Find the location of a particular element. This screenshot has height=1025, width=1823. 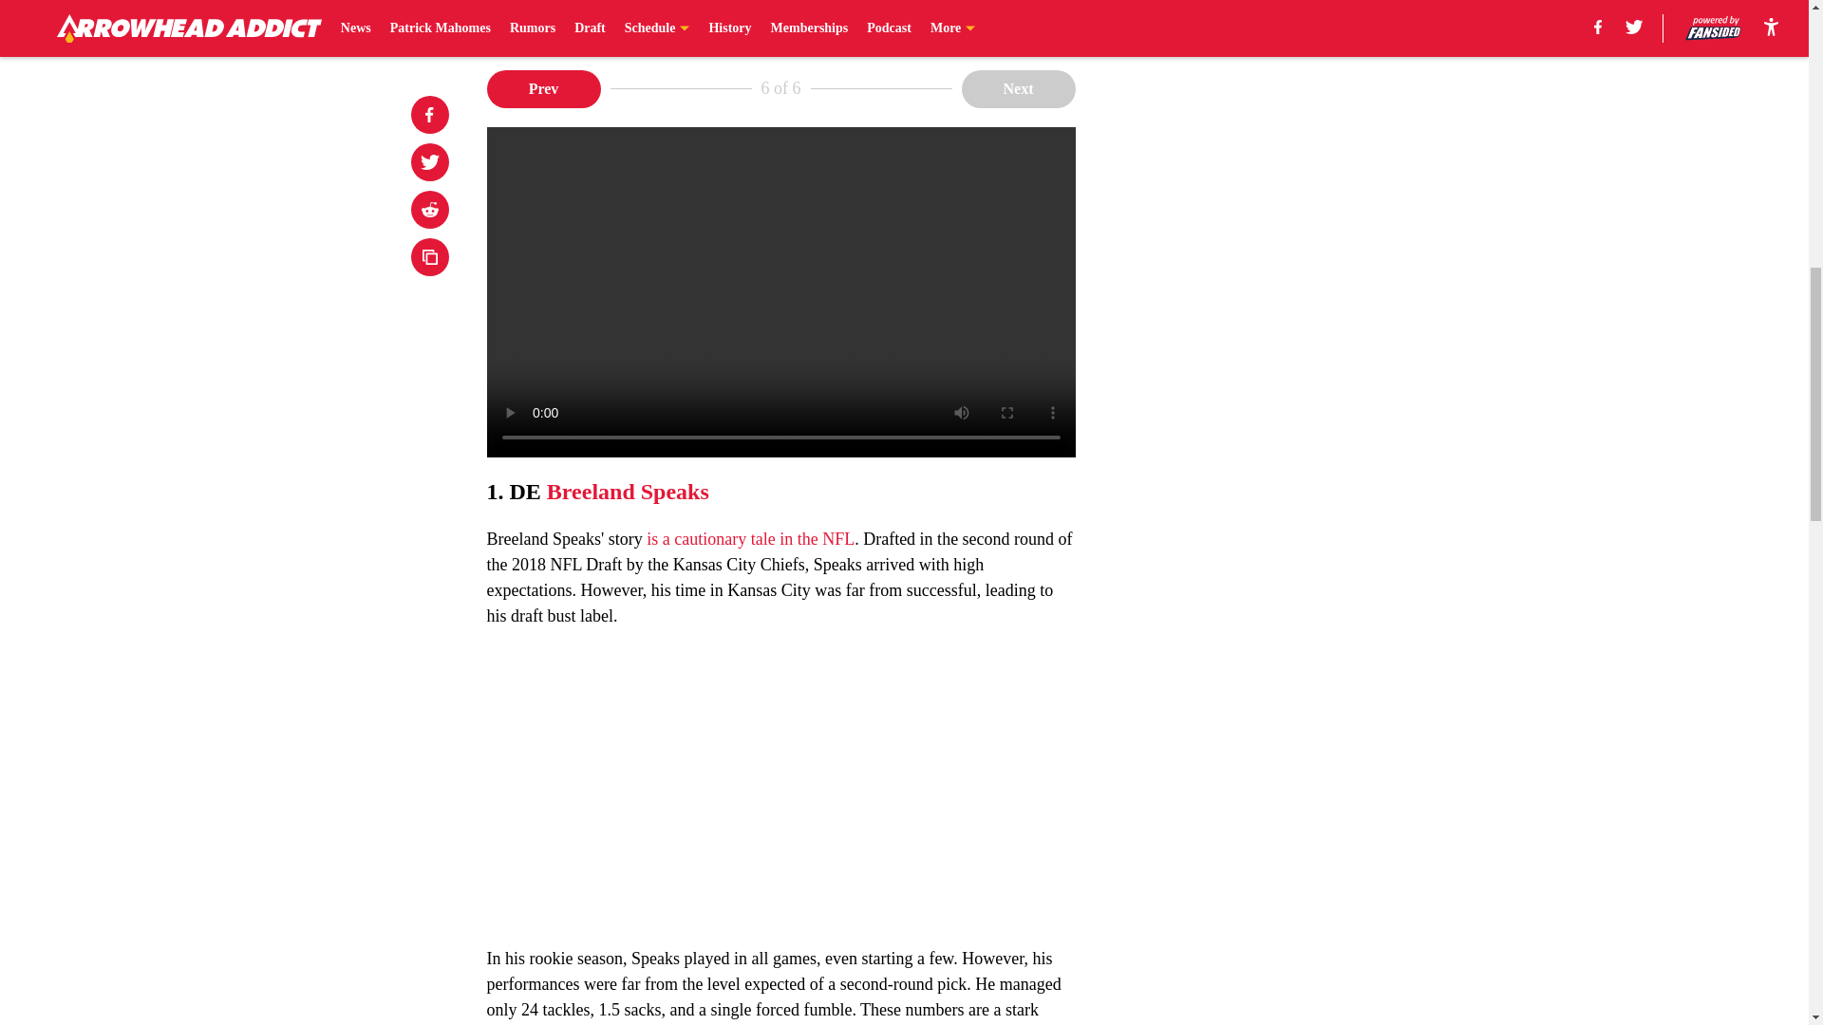

Prev is located at coordinates (543, 89).